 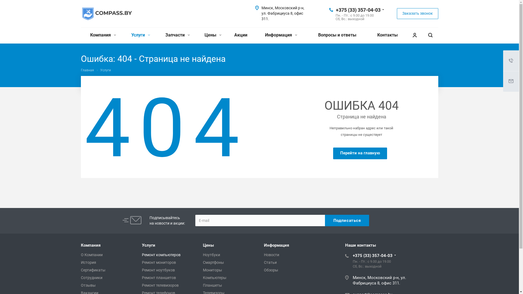 I want to click on +375 (33) 357-04-03, so click(x=358, y=10).